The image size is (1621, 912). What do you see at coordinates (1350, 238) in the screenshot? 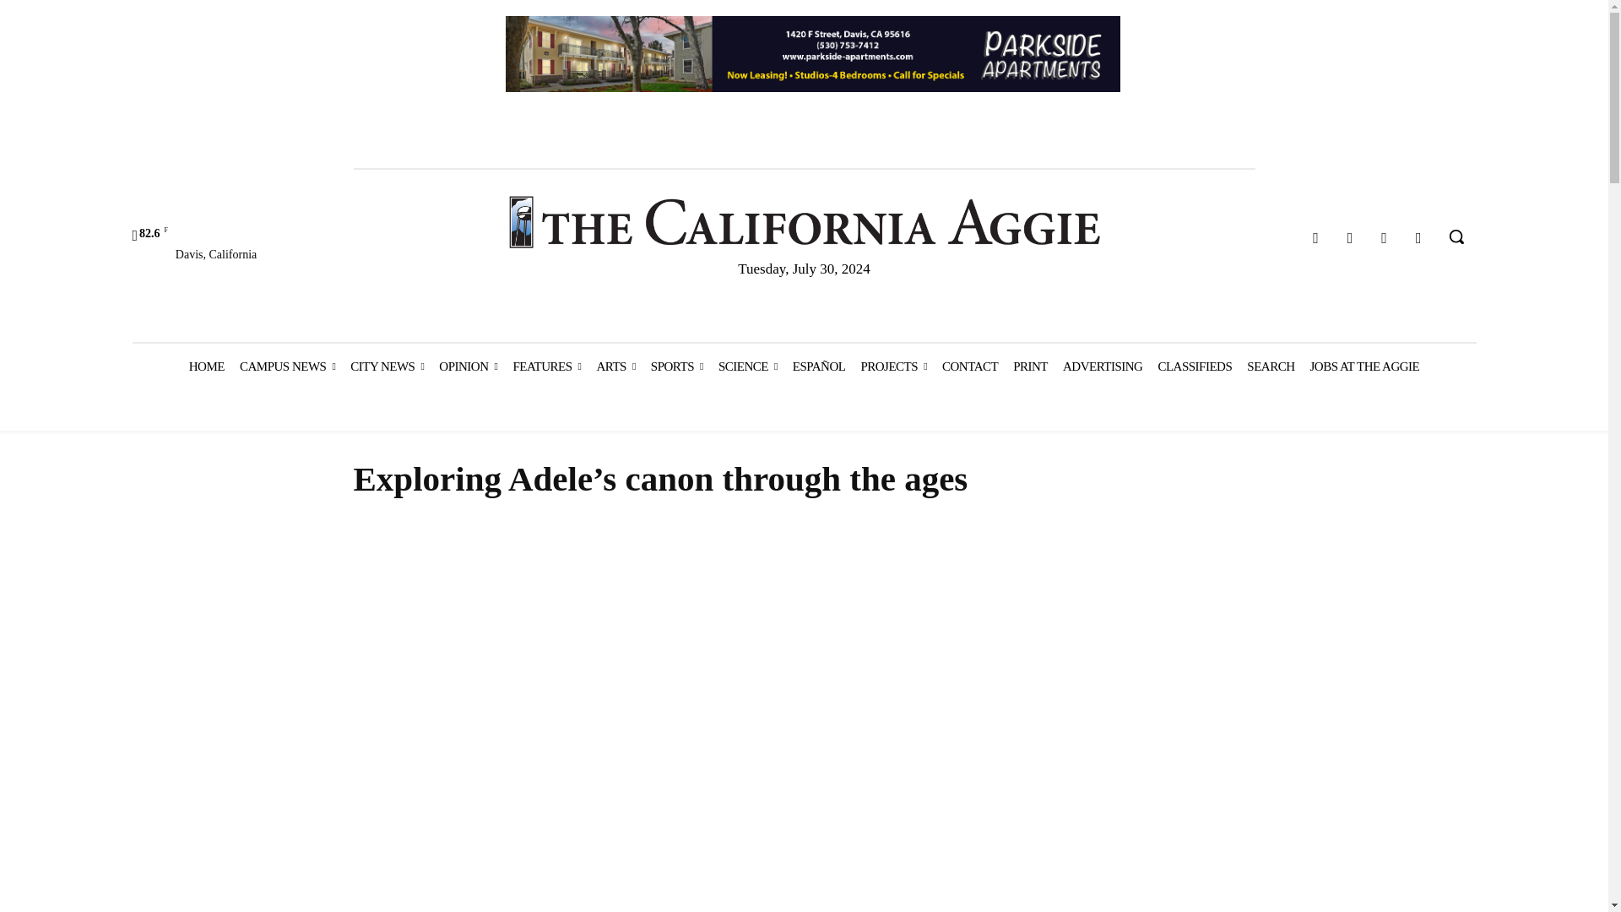
I see `Instagram` at bounding box center [1350, 238].